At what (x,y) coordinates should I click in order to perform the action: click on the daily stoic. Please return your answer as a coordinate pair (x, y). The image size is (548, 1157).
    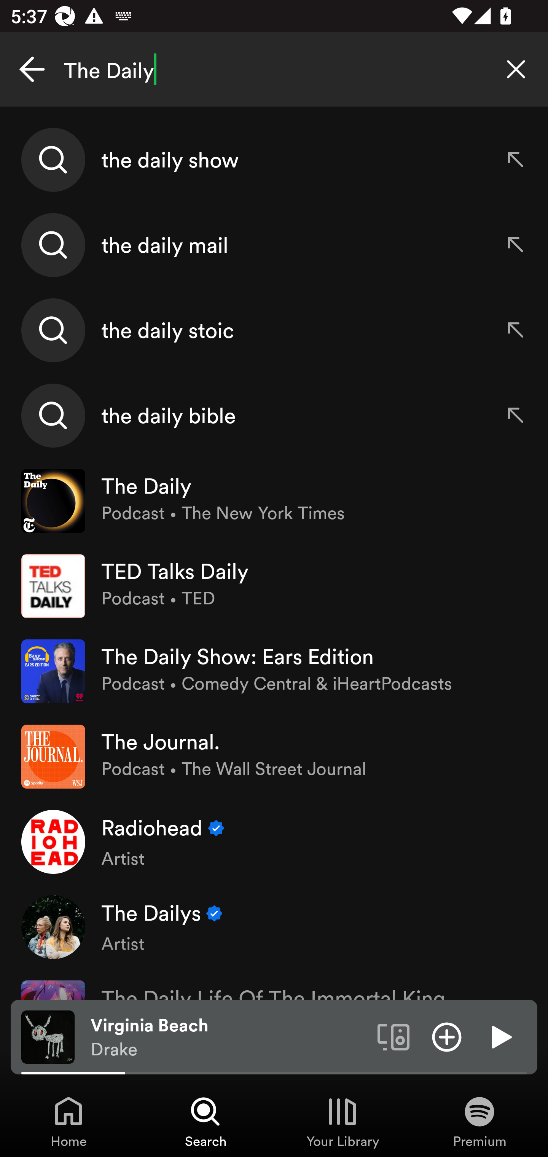
    Looking at the image, I should click on (274, 330).